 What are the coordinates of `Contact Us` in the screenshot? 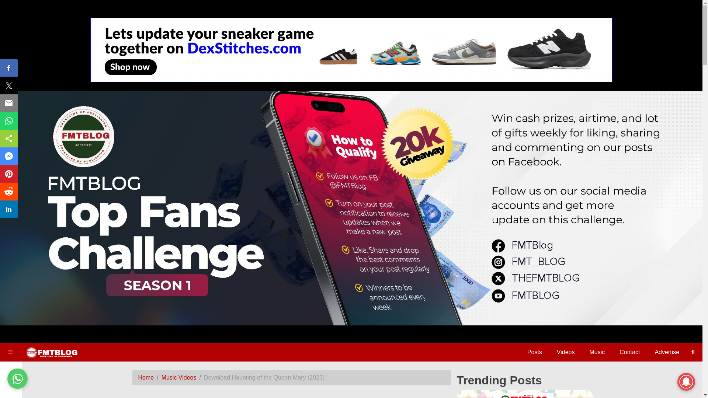 It's located at (11, 242).